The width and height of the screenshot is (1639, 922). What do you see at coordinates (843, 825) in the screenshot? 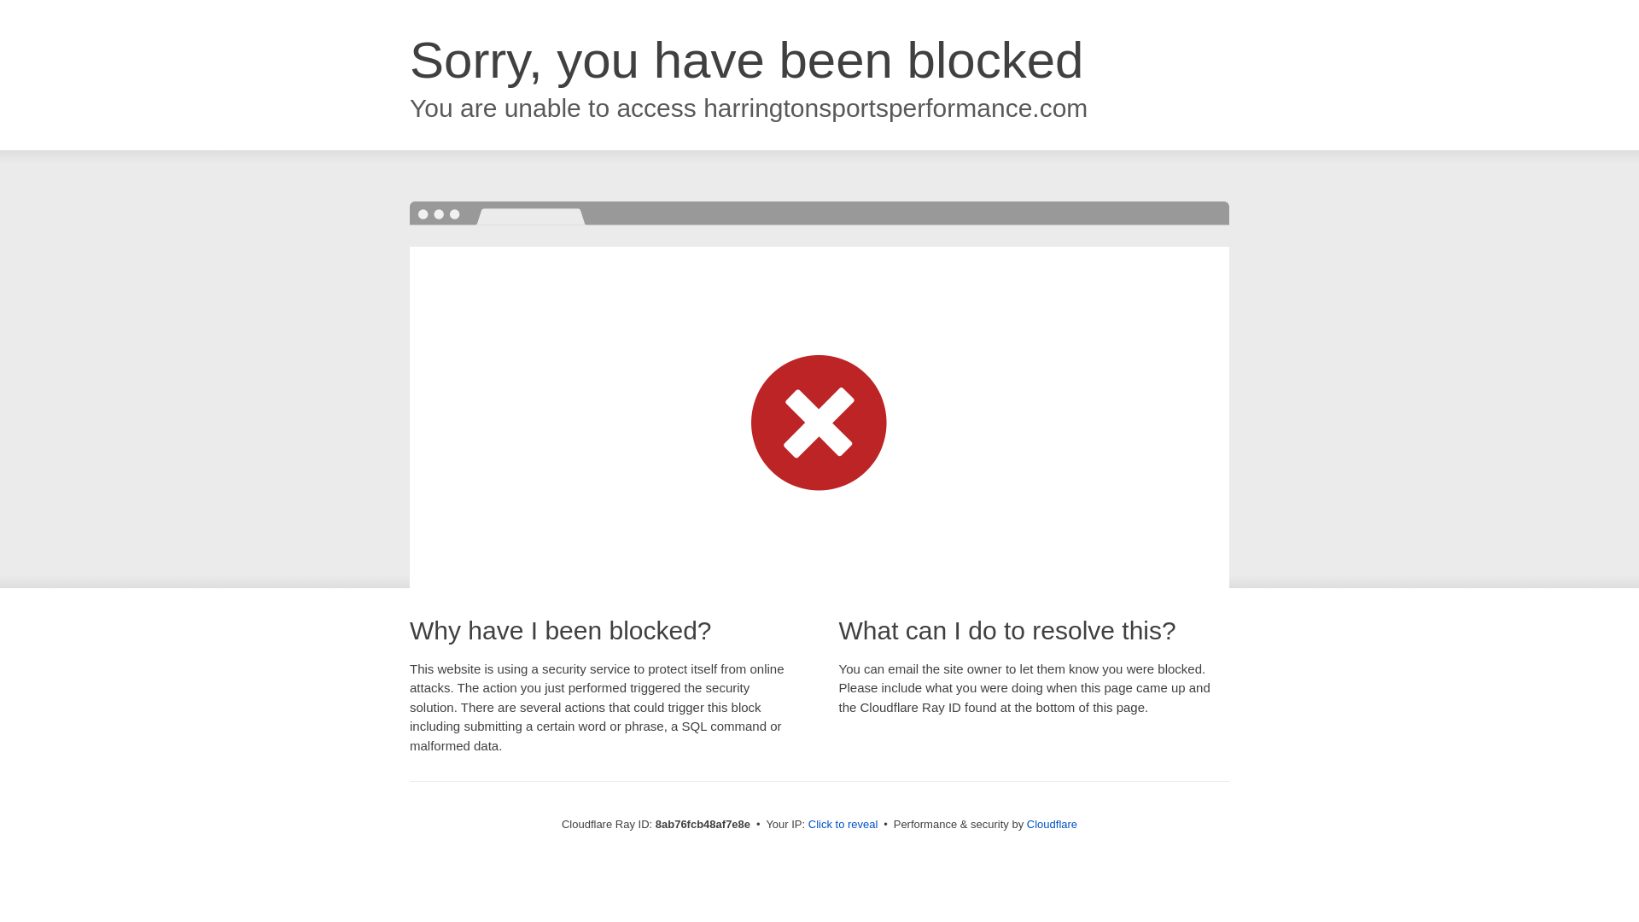
I see `Click to reveal` at bounding box center [843, 825].